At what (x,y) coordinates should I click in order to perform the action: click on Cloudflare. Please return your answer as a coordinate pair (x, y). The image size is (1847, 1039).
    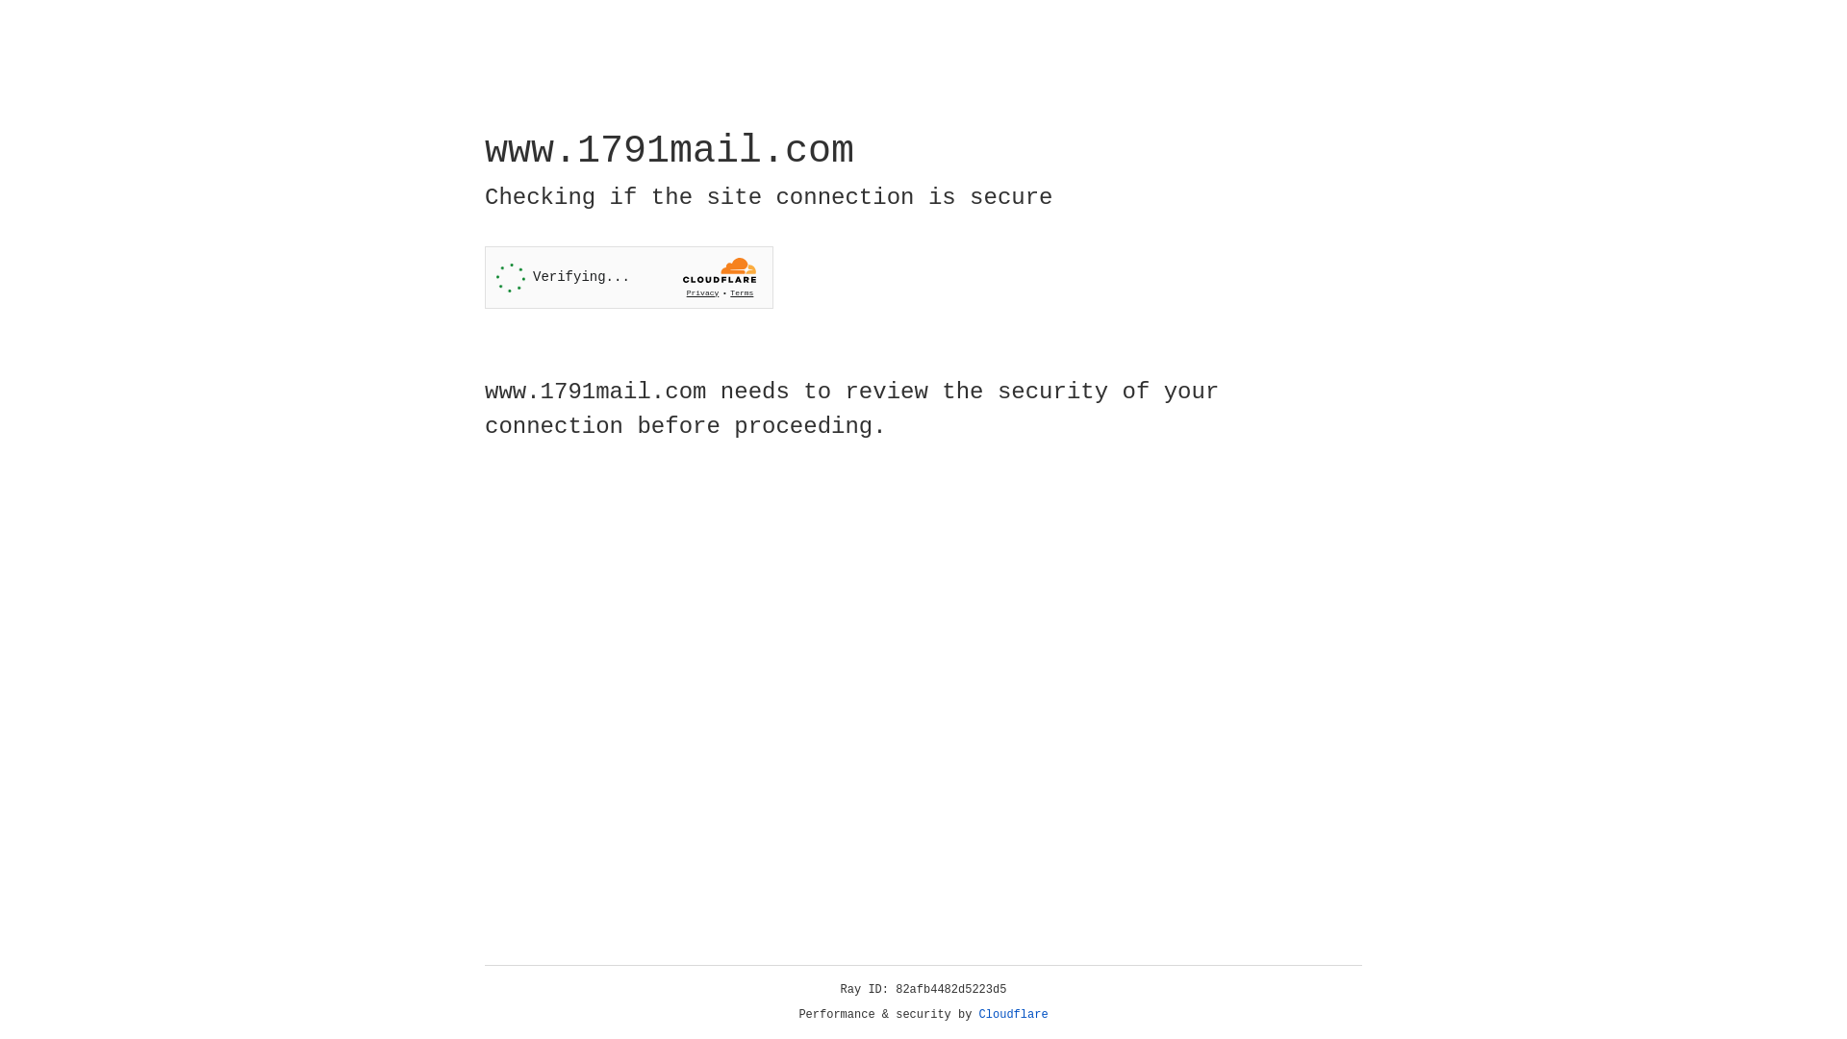
    Looking at the image, I should click on (1014, 1015).